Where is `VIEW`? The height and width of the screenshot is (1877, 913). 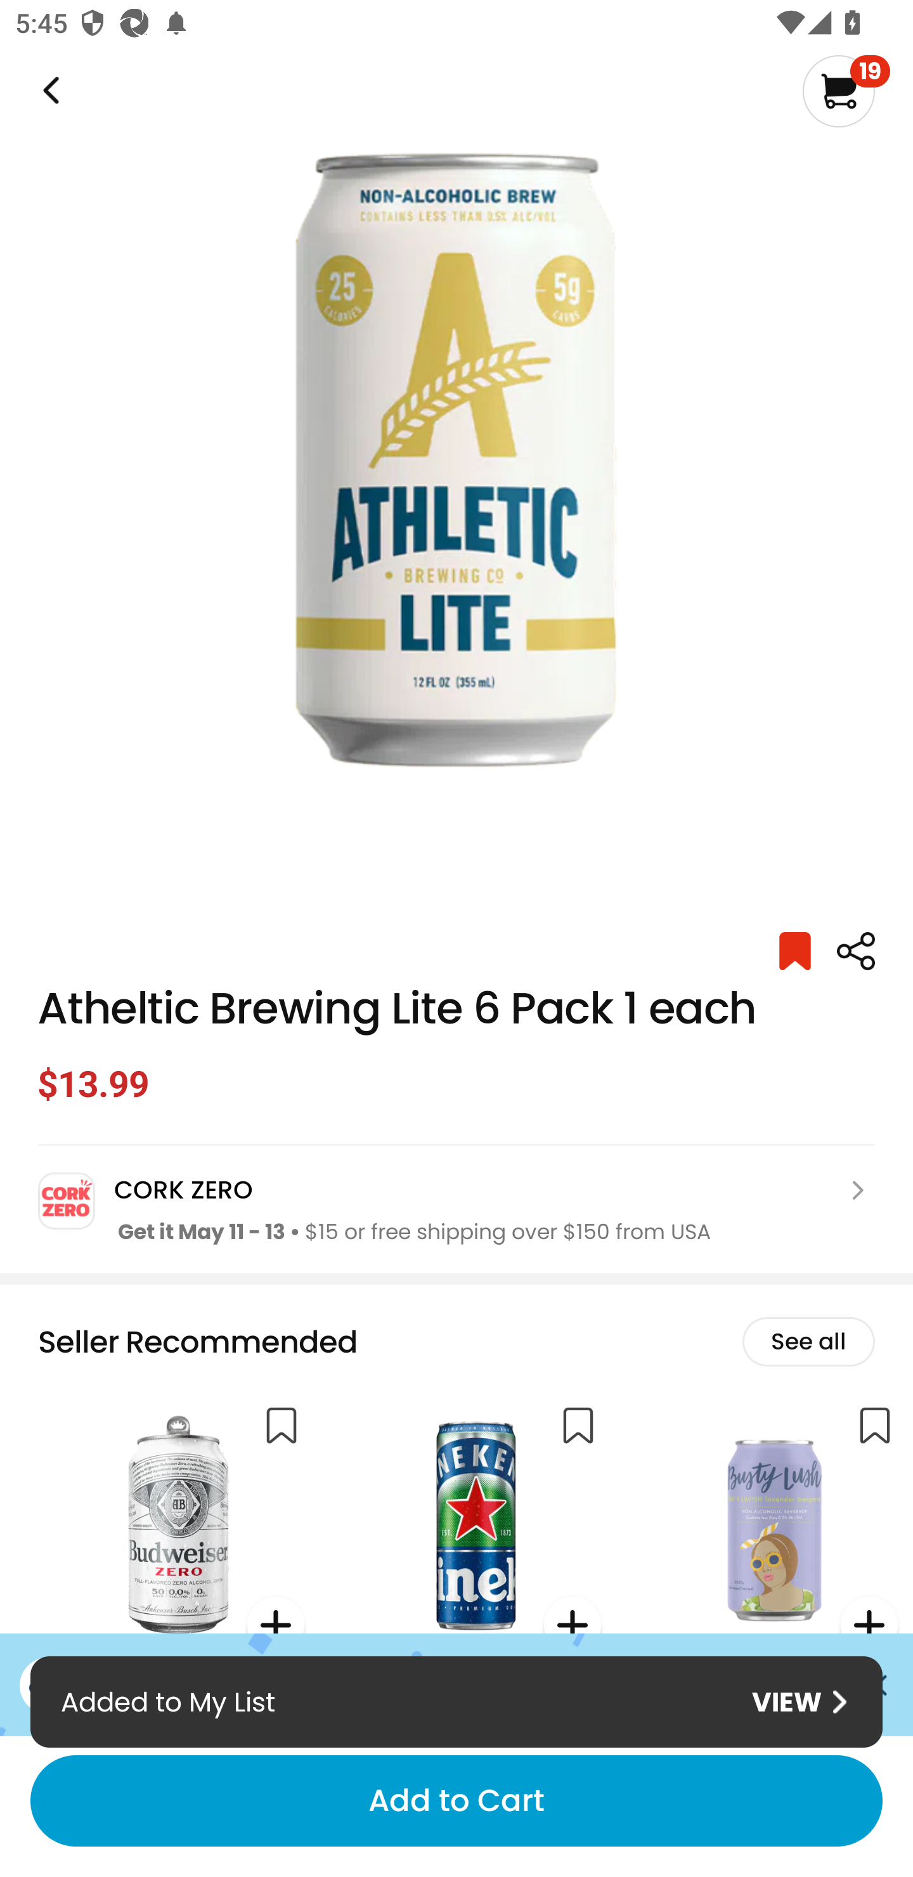 VIEW is located at coordinates (799, 1702).